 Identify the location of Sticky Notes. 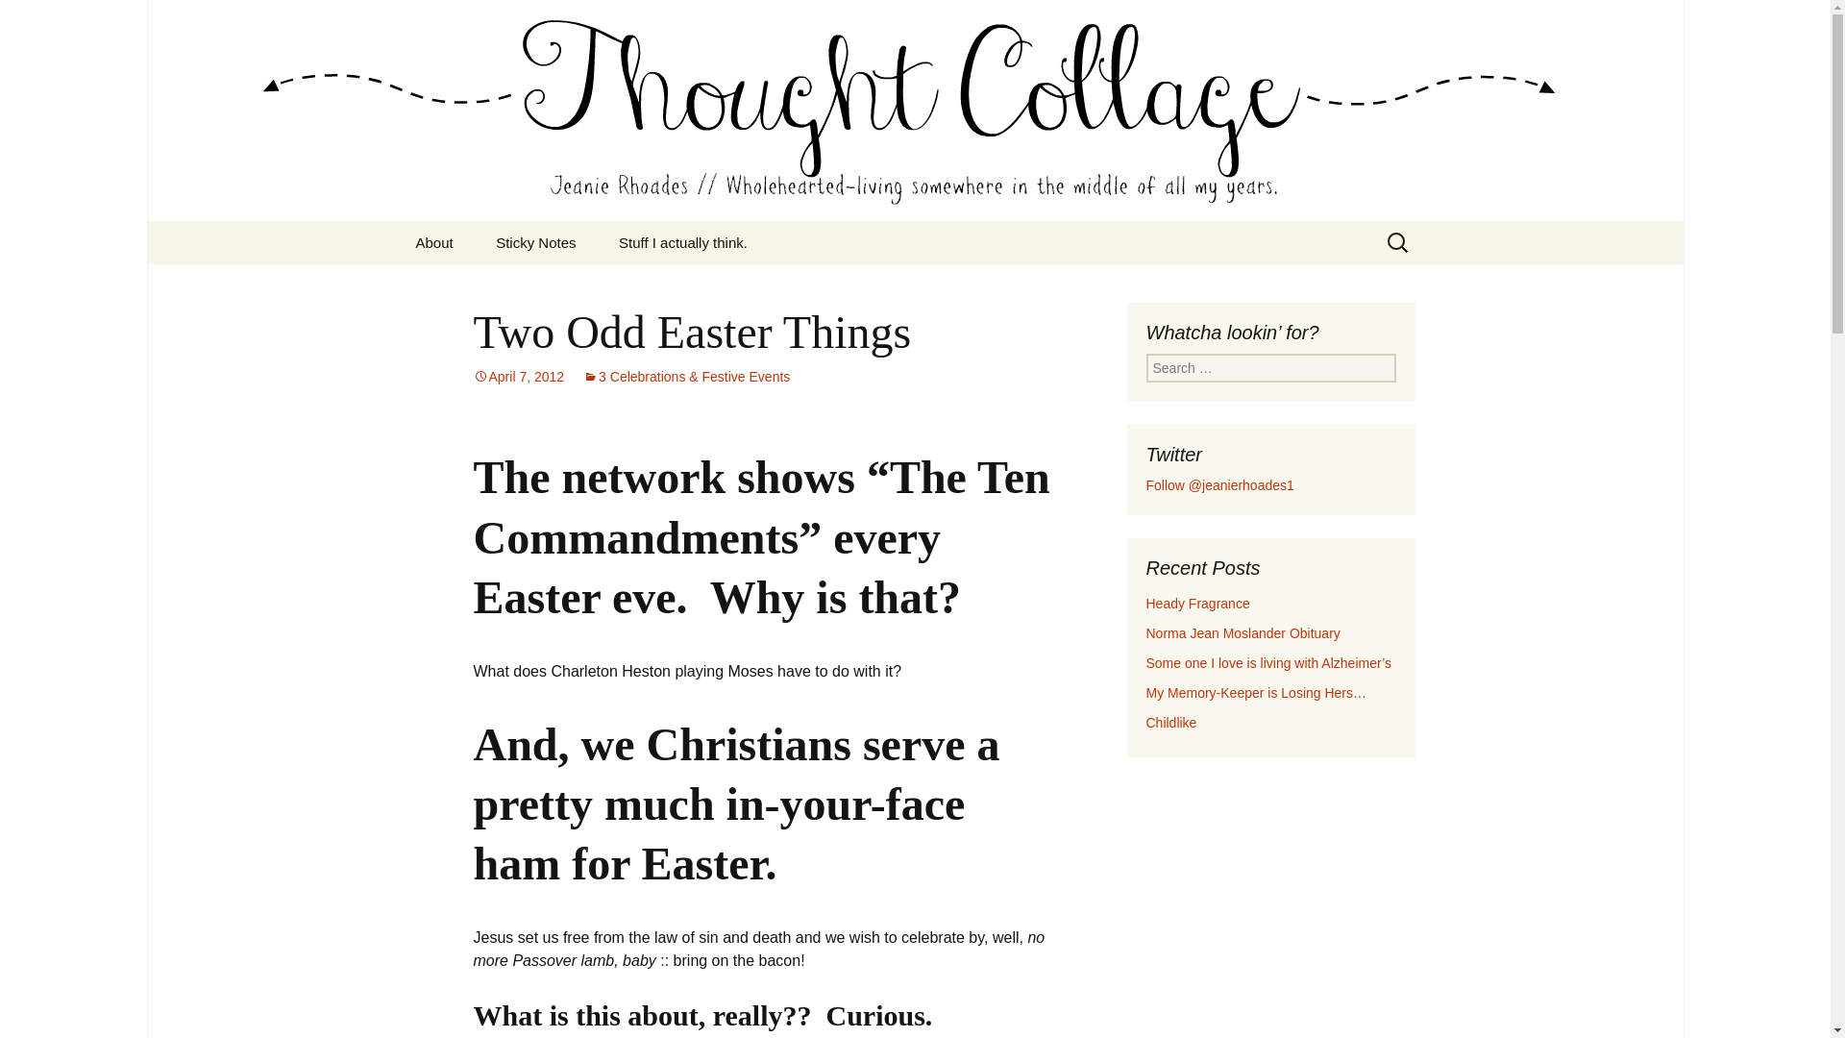
(534, 242).